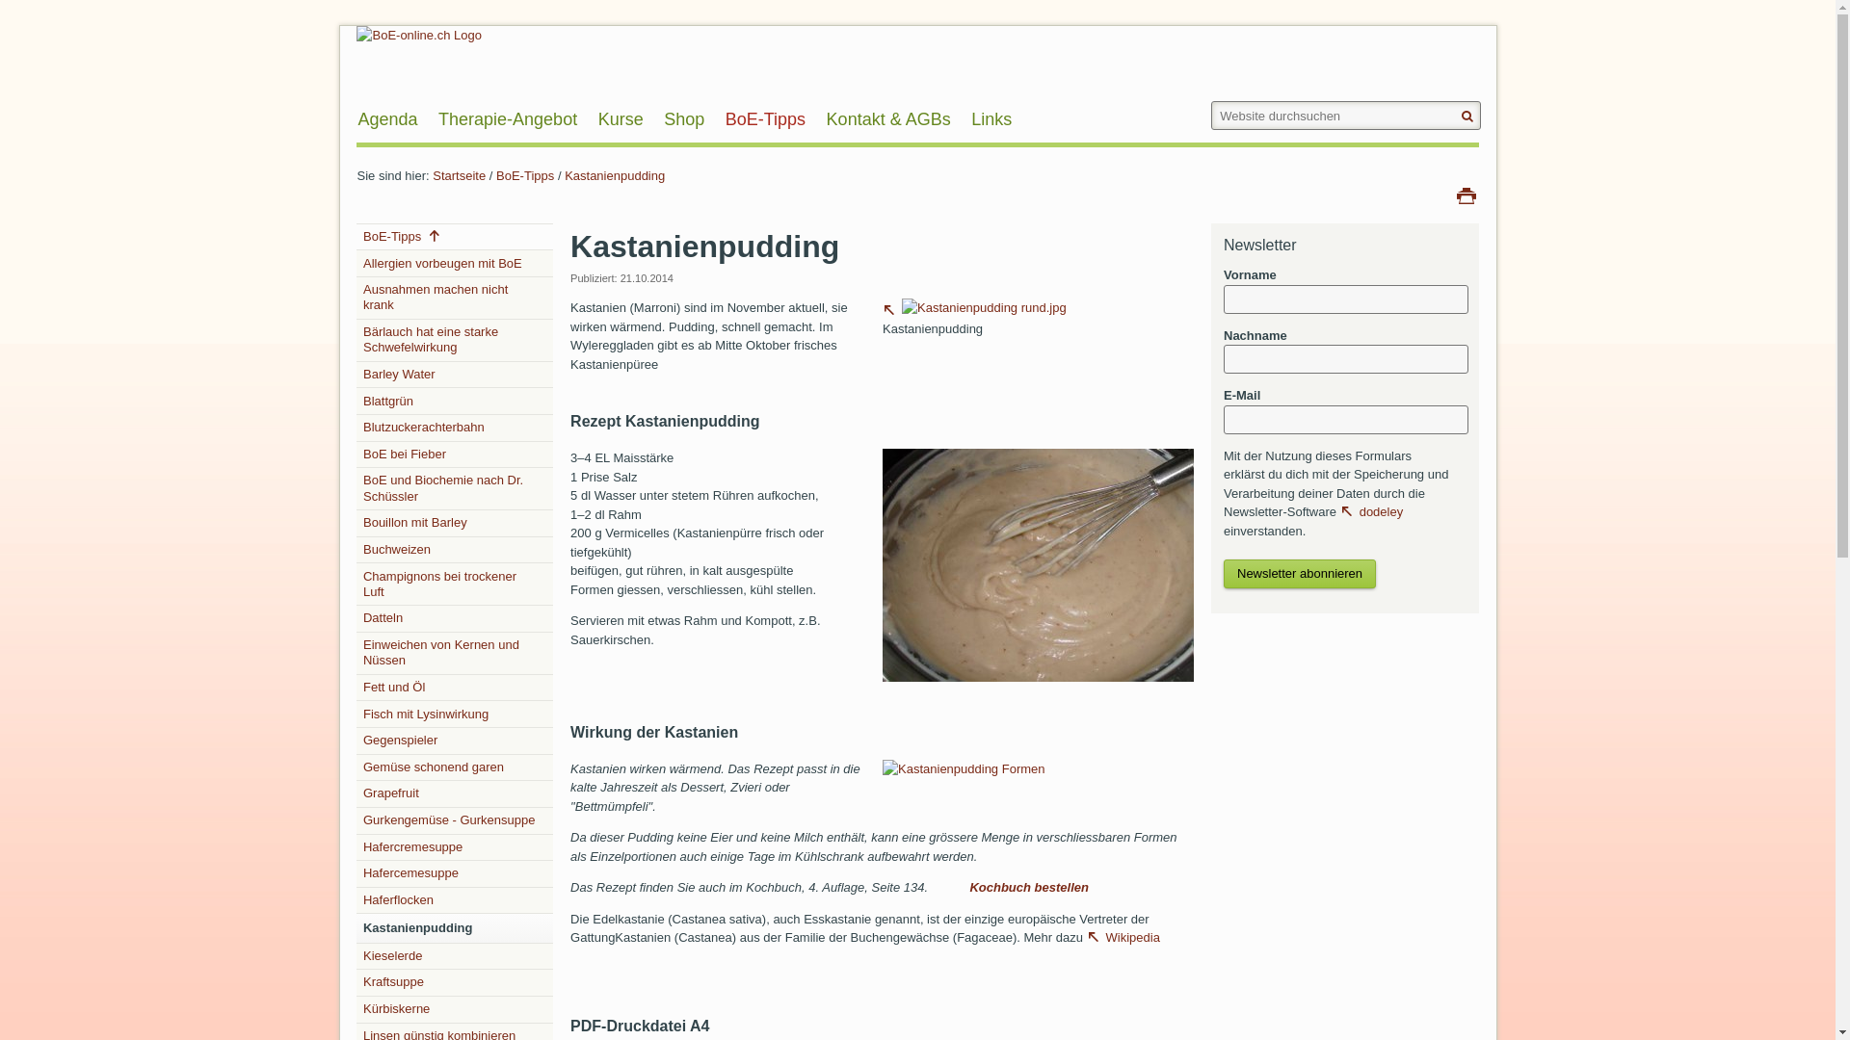 This screenshot has height=1040, width=1850. Describe the element at coordinates (455, 455) in the screenshot. I see `BoE bei Fieber` at that location.